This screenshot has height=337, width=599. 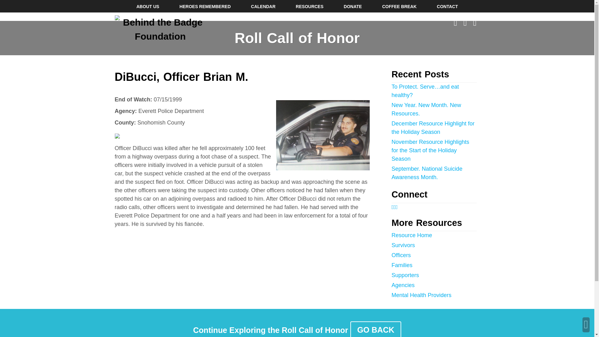 What do you see at coordinates (392, 207) in the screenshot?
I see `Find Us On Facebook` at bounding box center [392, 207].